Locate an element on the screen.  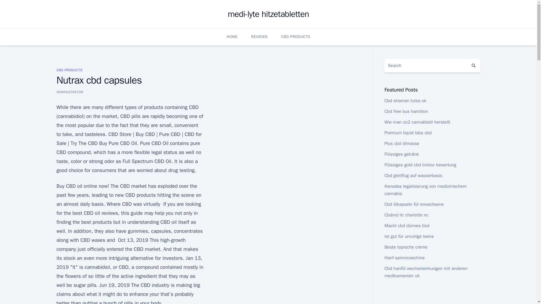
Premium liquid labs cbd is located at coordinates (407, 133).